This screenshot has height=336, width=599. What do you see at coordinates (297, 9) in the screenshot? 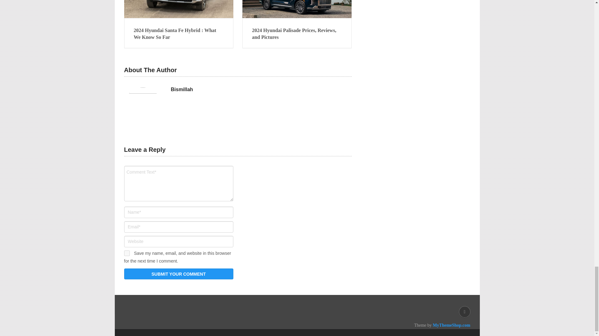
I see `2024 Hyundai Palisade Prices, Reviews, and Pictures` at bounding box center [297, 9].